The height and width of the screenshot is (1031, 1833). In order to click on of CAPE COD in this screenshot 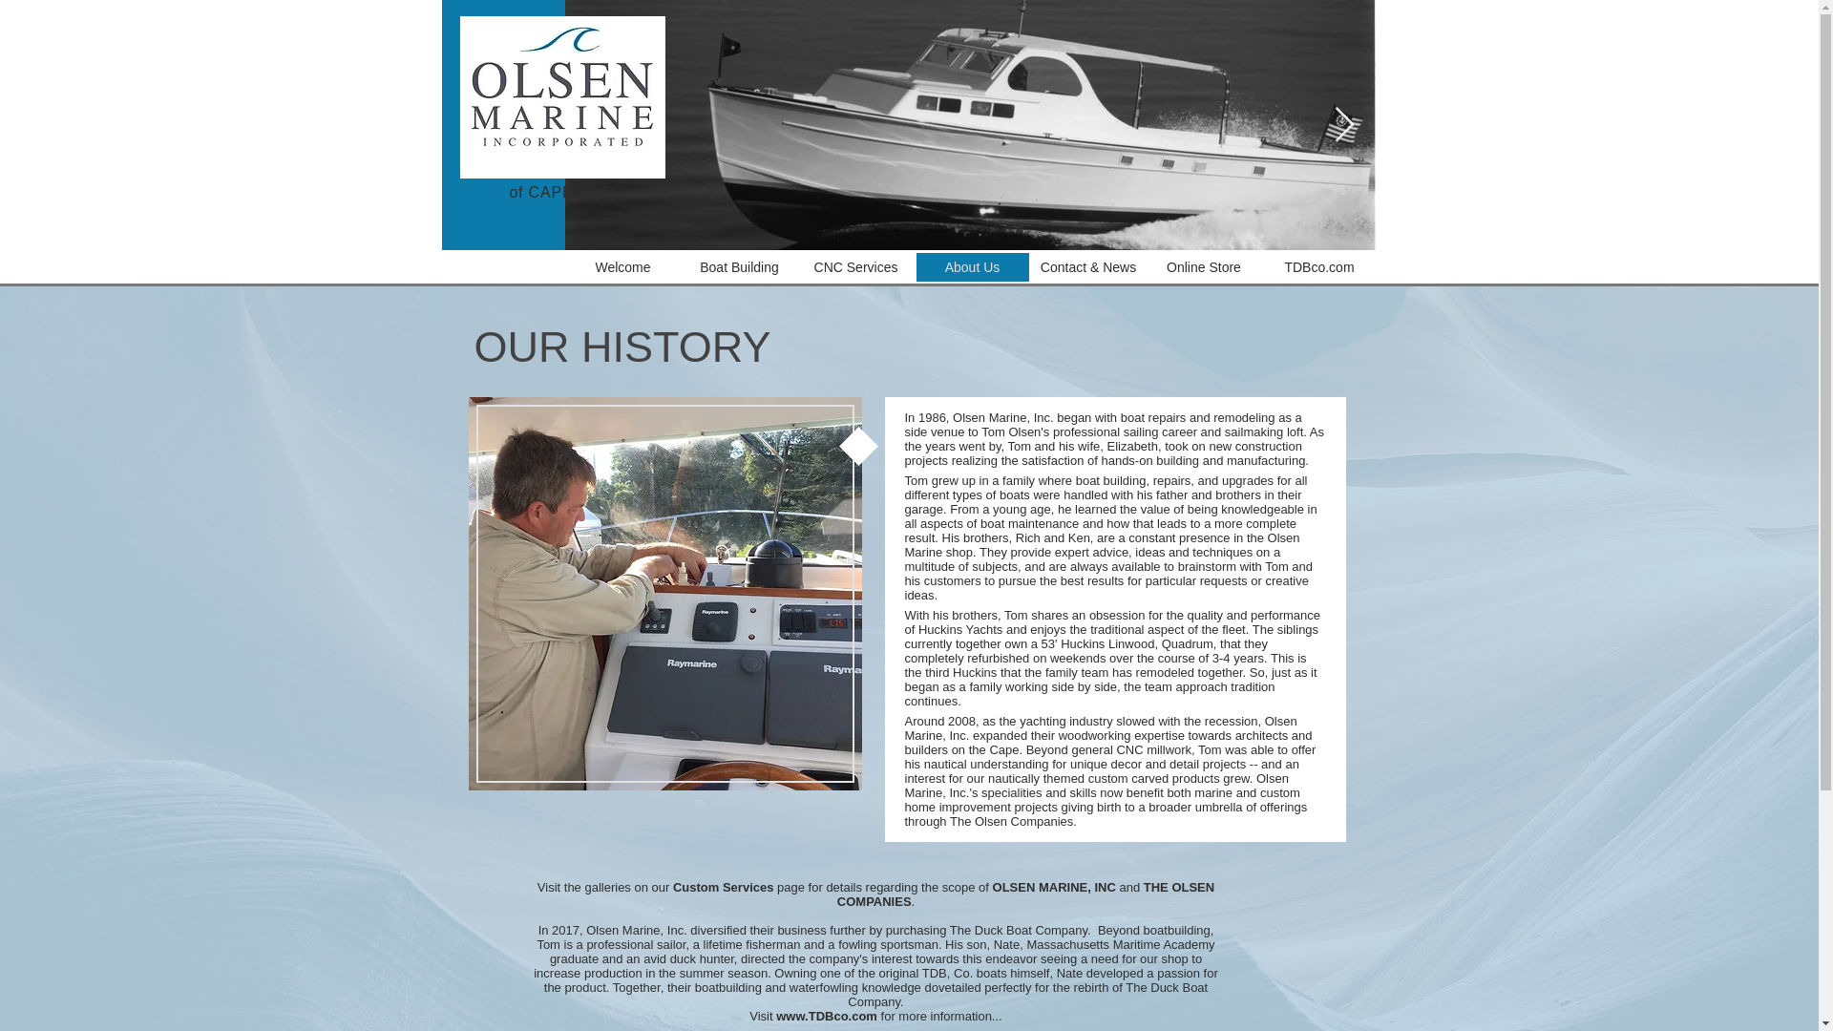, I will do `click(561, 192)`.